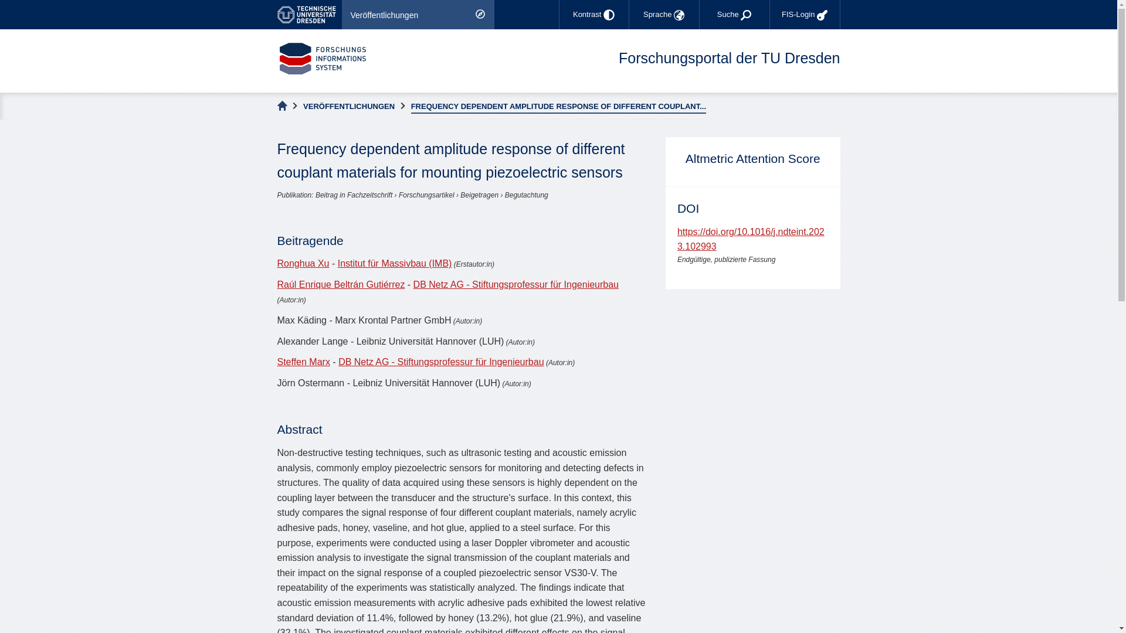 The image size is (1126, 633). Describe the element at coordinates (734, 14) in the screenshot. I see `Suche` at that location.